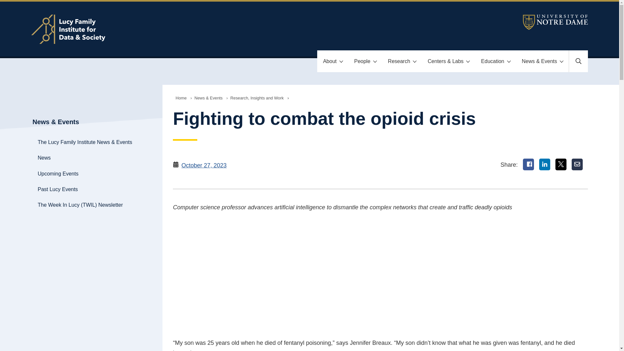  Describe the element at coordinates (545, 164) in the screenshot. I see `LinkedIn` at that location.